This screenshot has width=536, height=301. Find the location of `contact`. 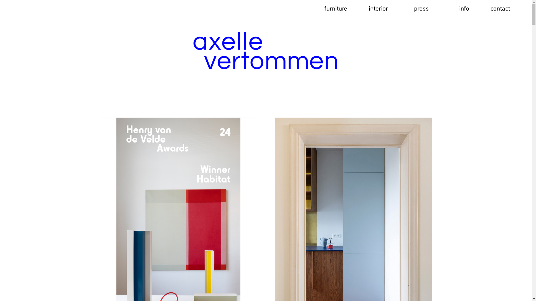

contact is located at coordinates (500, 8).